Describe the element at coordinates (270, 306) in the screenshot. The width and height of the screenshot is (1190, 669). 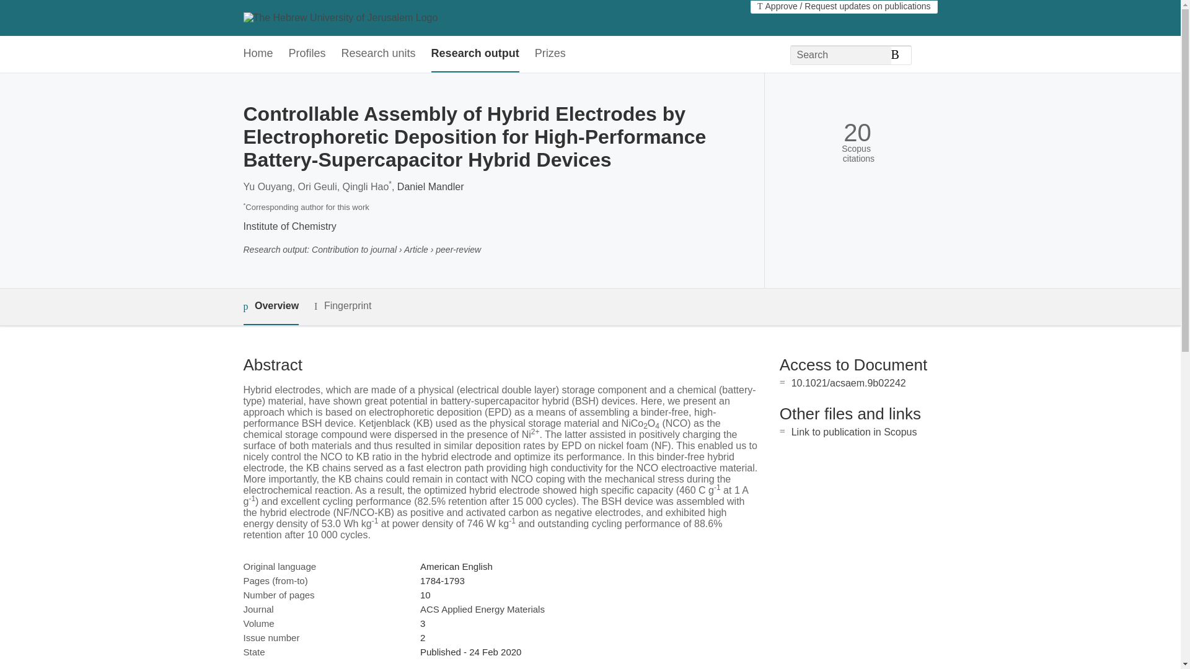
I see `Overview` at that location.